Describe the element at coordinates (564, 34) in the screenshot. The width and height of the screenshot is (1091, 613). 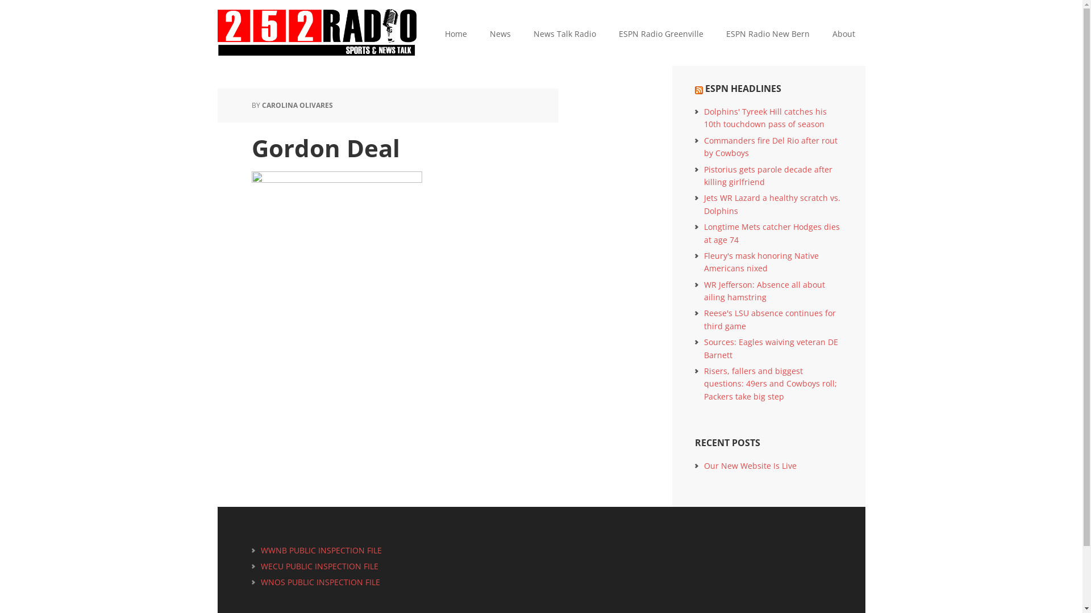
I see `News Talk Radio` at that location.